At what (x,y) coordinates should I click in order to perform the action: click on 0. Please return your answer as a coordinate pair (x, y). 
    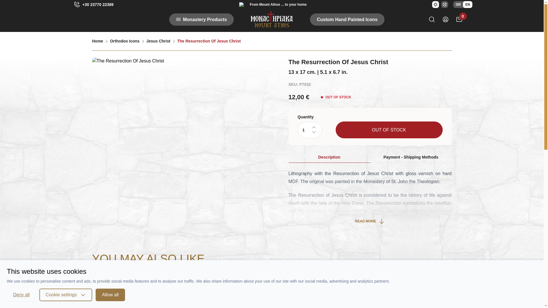
    Looking at the image, I should click on (459, 19).